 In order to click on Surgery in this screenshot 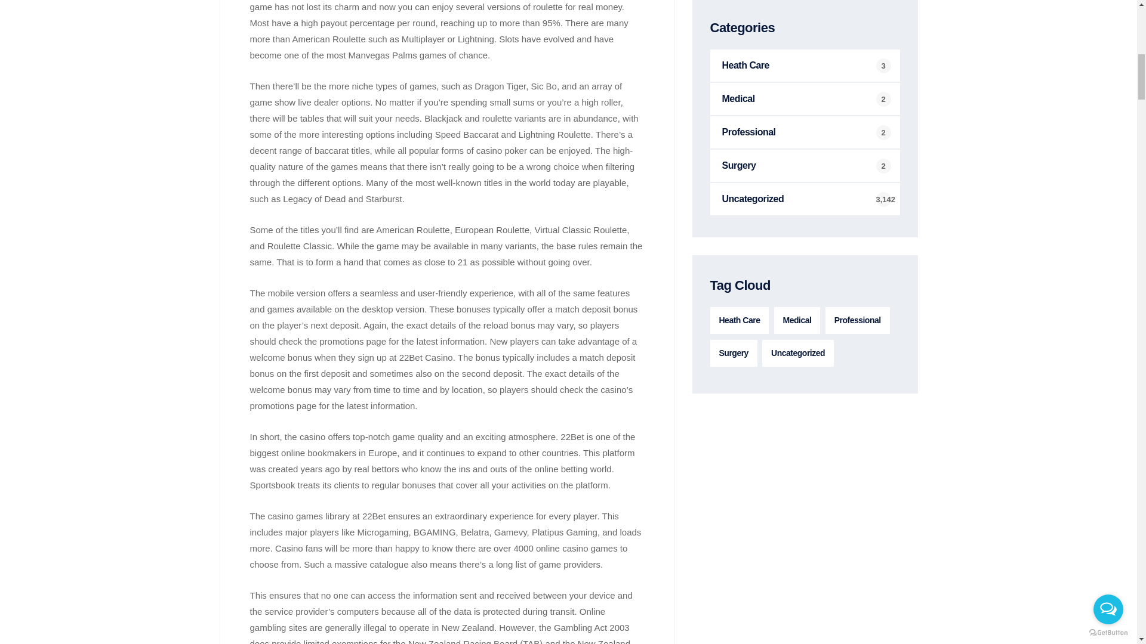, I will do `click(805, 165)`.